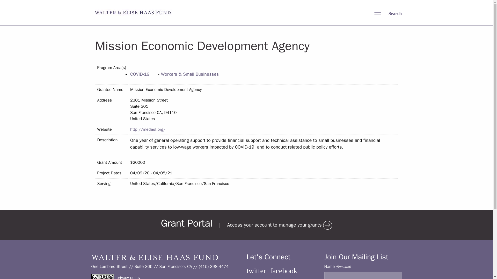  What do you see at coordinates (140, 74) in the screenshot?
I see `COVID-19` at bounding box center [140, 74].